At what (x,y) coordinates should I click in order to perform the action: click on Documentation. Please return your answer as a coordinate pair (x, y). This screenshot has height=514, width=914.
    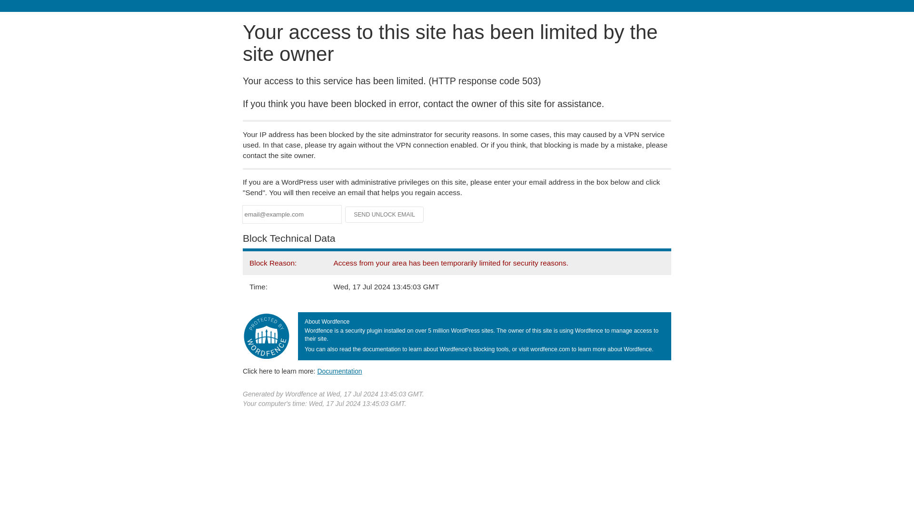
    Looking at the image, I should click on (339, 371).